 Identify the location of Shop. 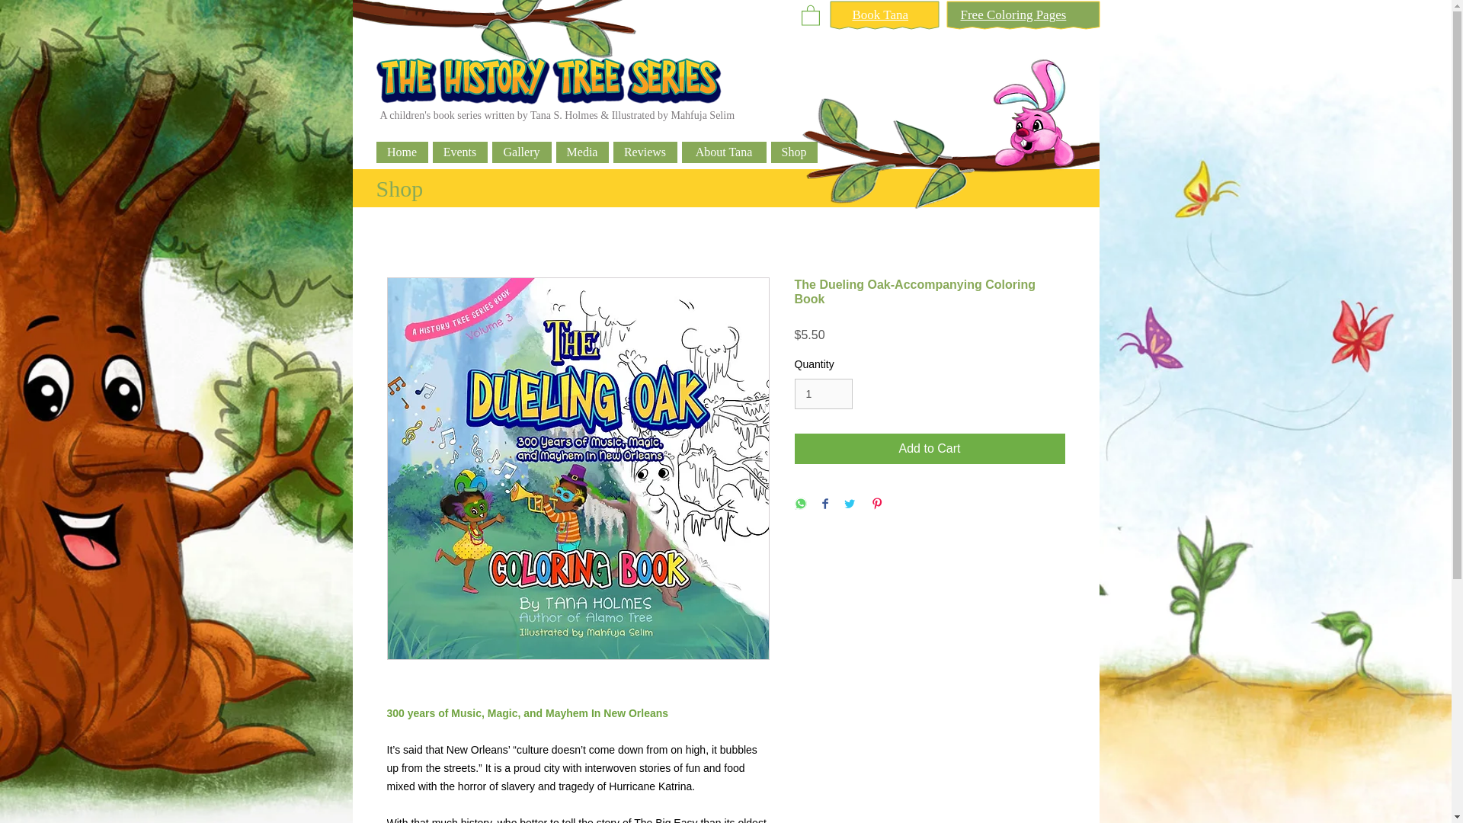
(794, 152).